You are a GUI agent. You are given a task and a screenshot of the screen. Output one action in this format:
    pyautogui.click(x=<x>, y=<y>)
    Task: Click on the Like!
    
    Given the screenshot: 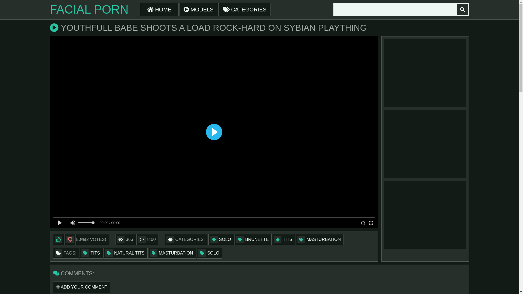 What is the action you would take?
    pyautogui.click(x=58, y=240)
    